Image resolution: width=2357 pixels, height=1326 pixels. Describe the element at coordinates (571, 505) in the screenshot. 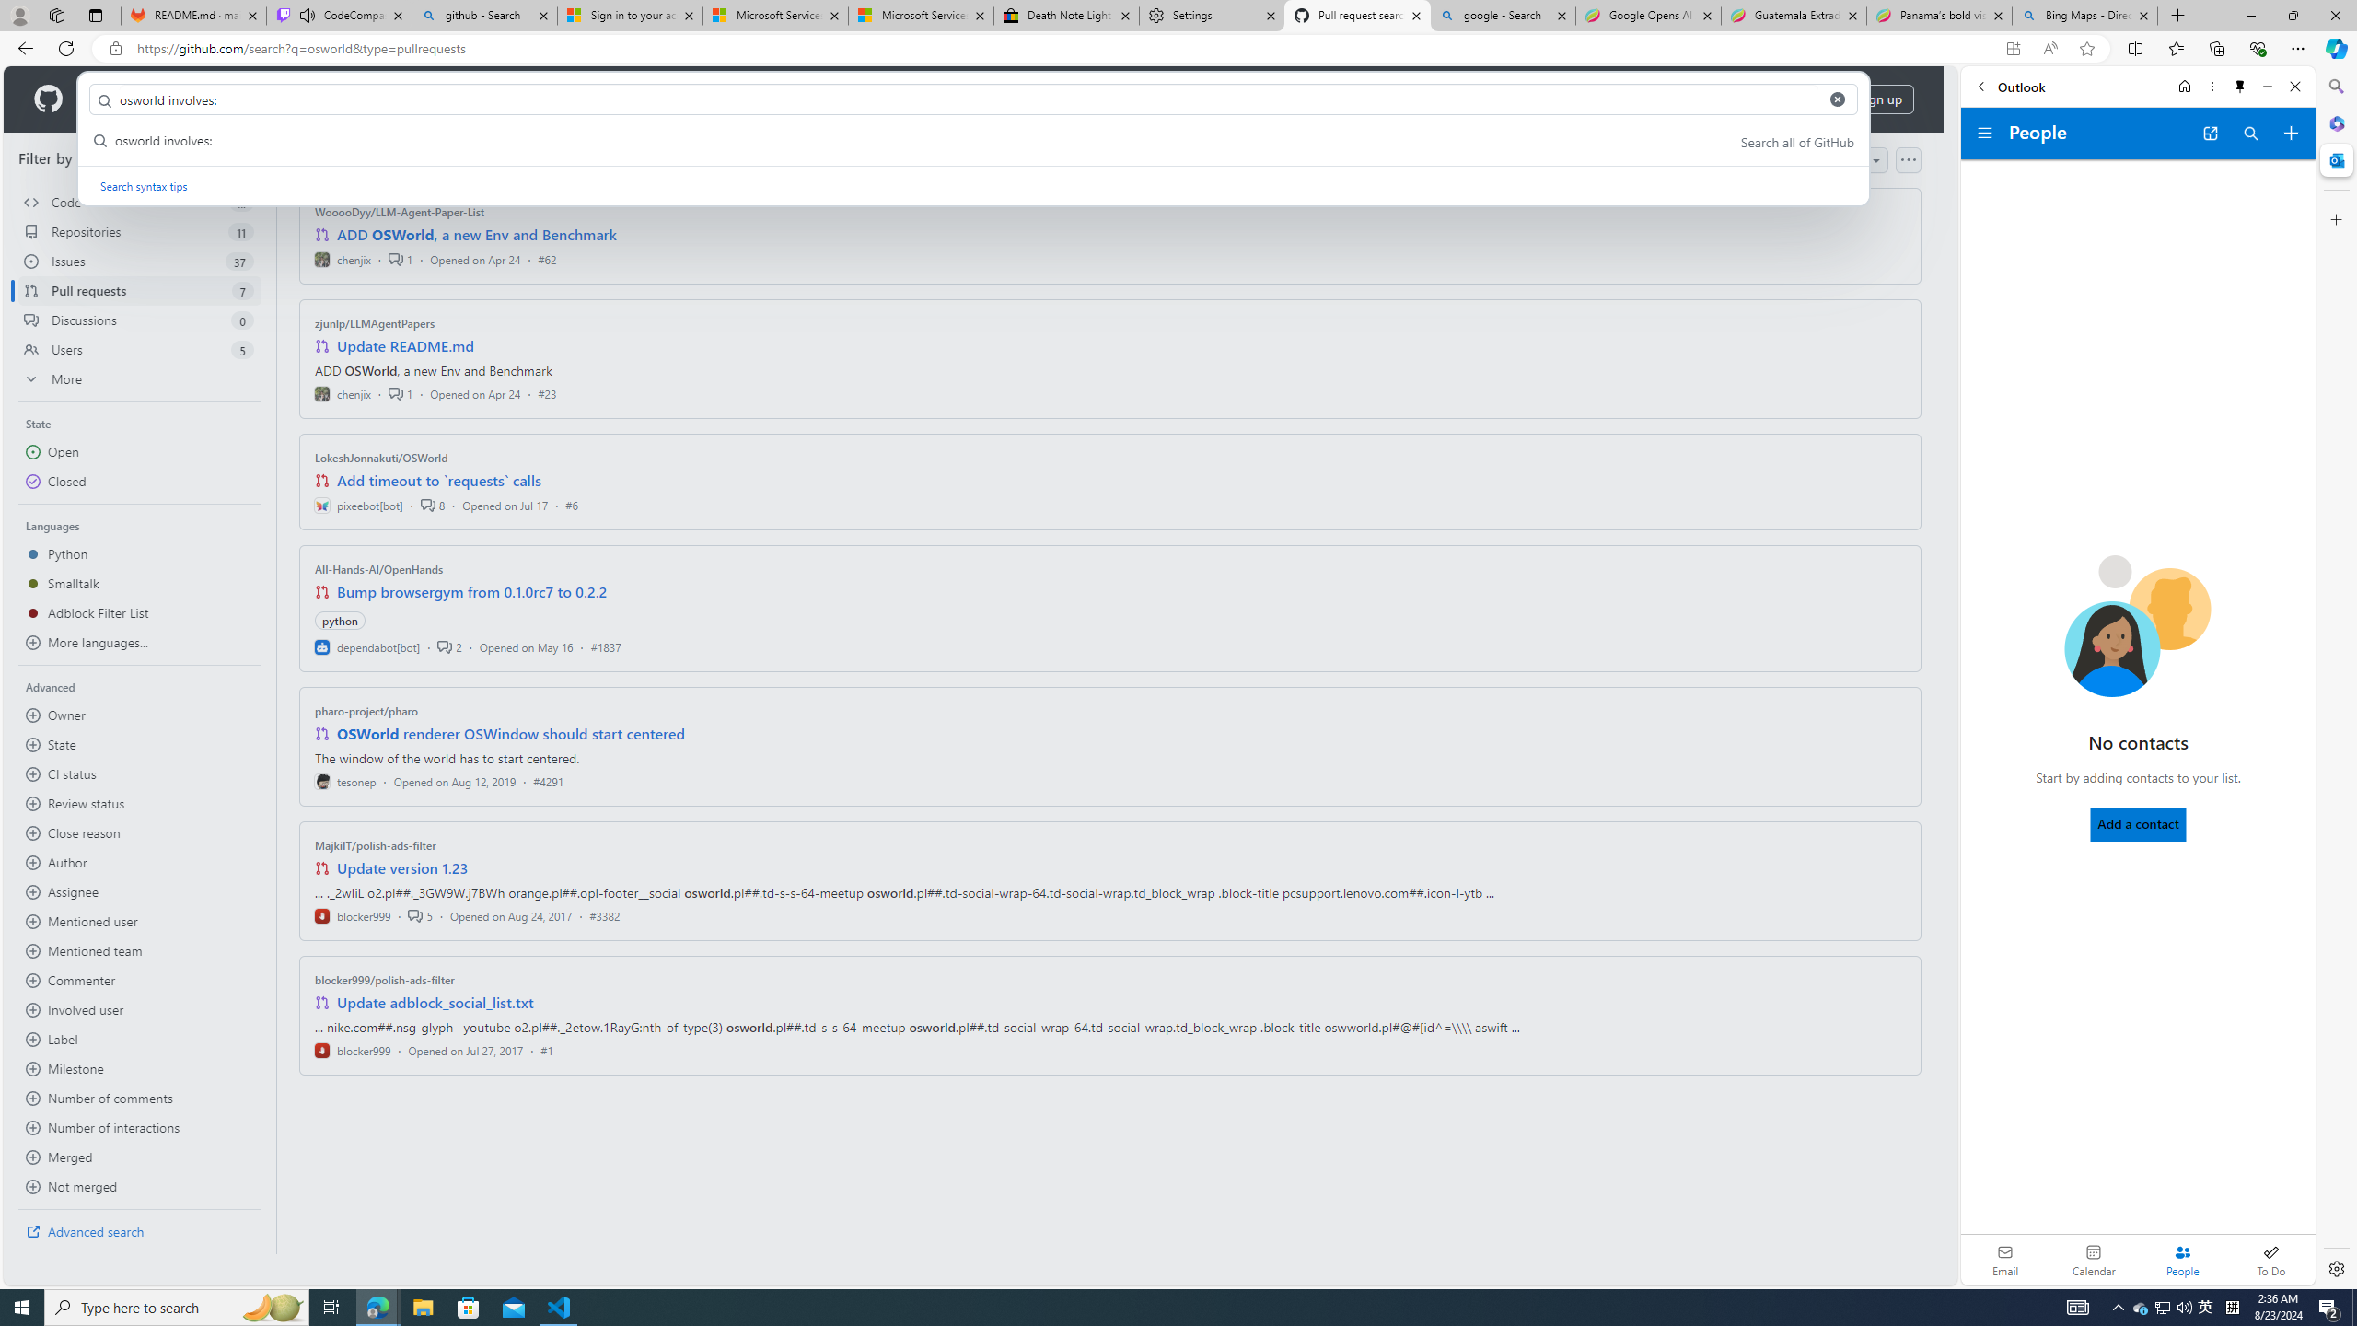

I see `#6` at that location.